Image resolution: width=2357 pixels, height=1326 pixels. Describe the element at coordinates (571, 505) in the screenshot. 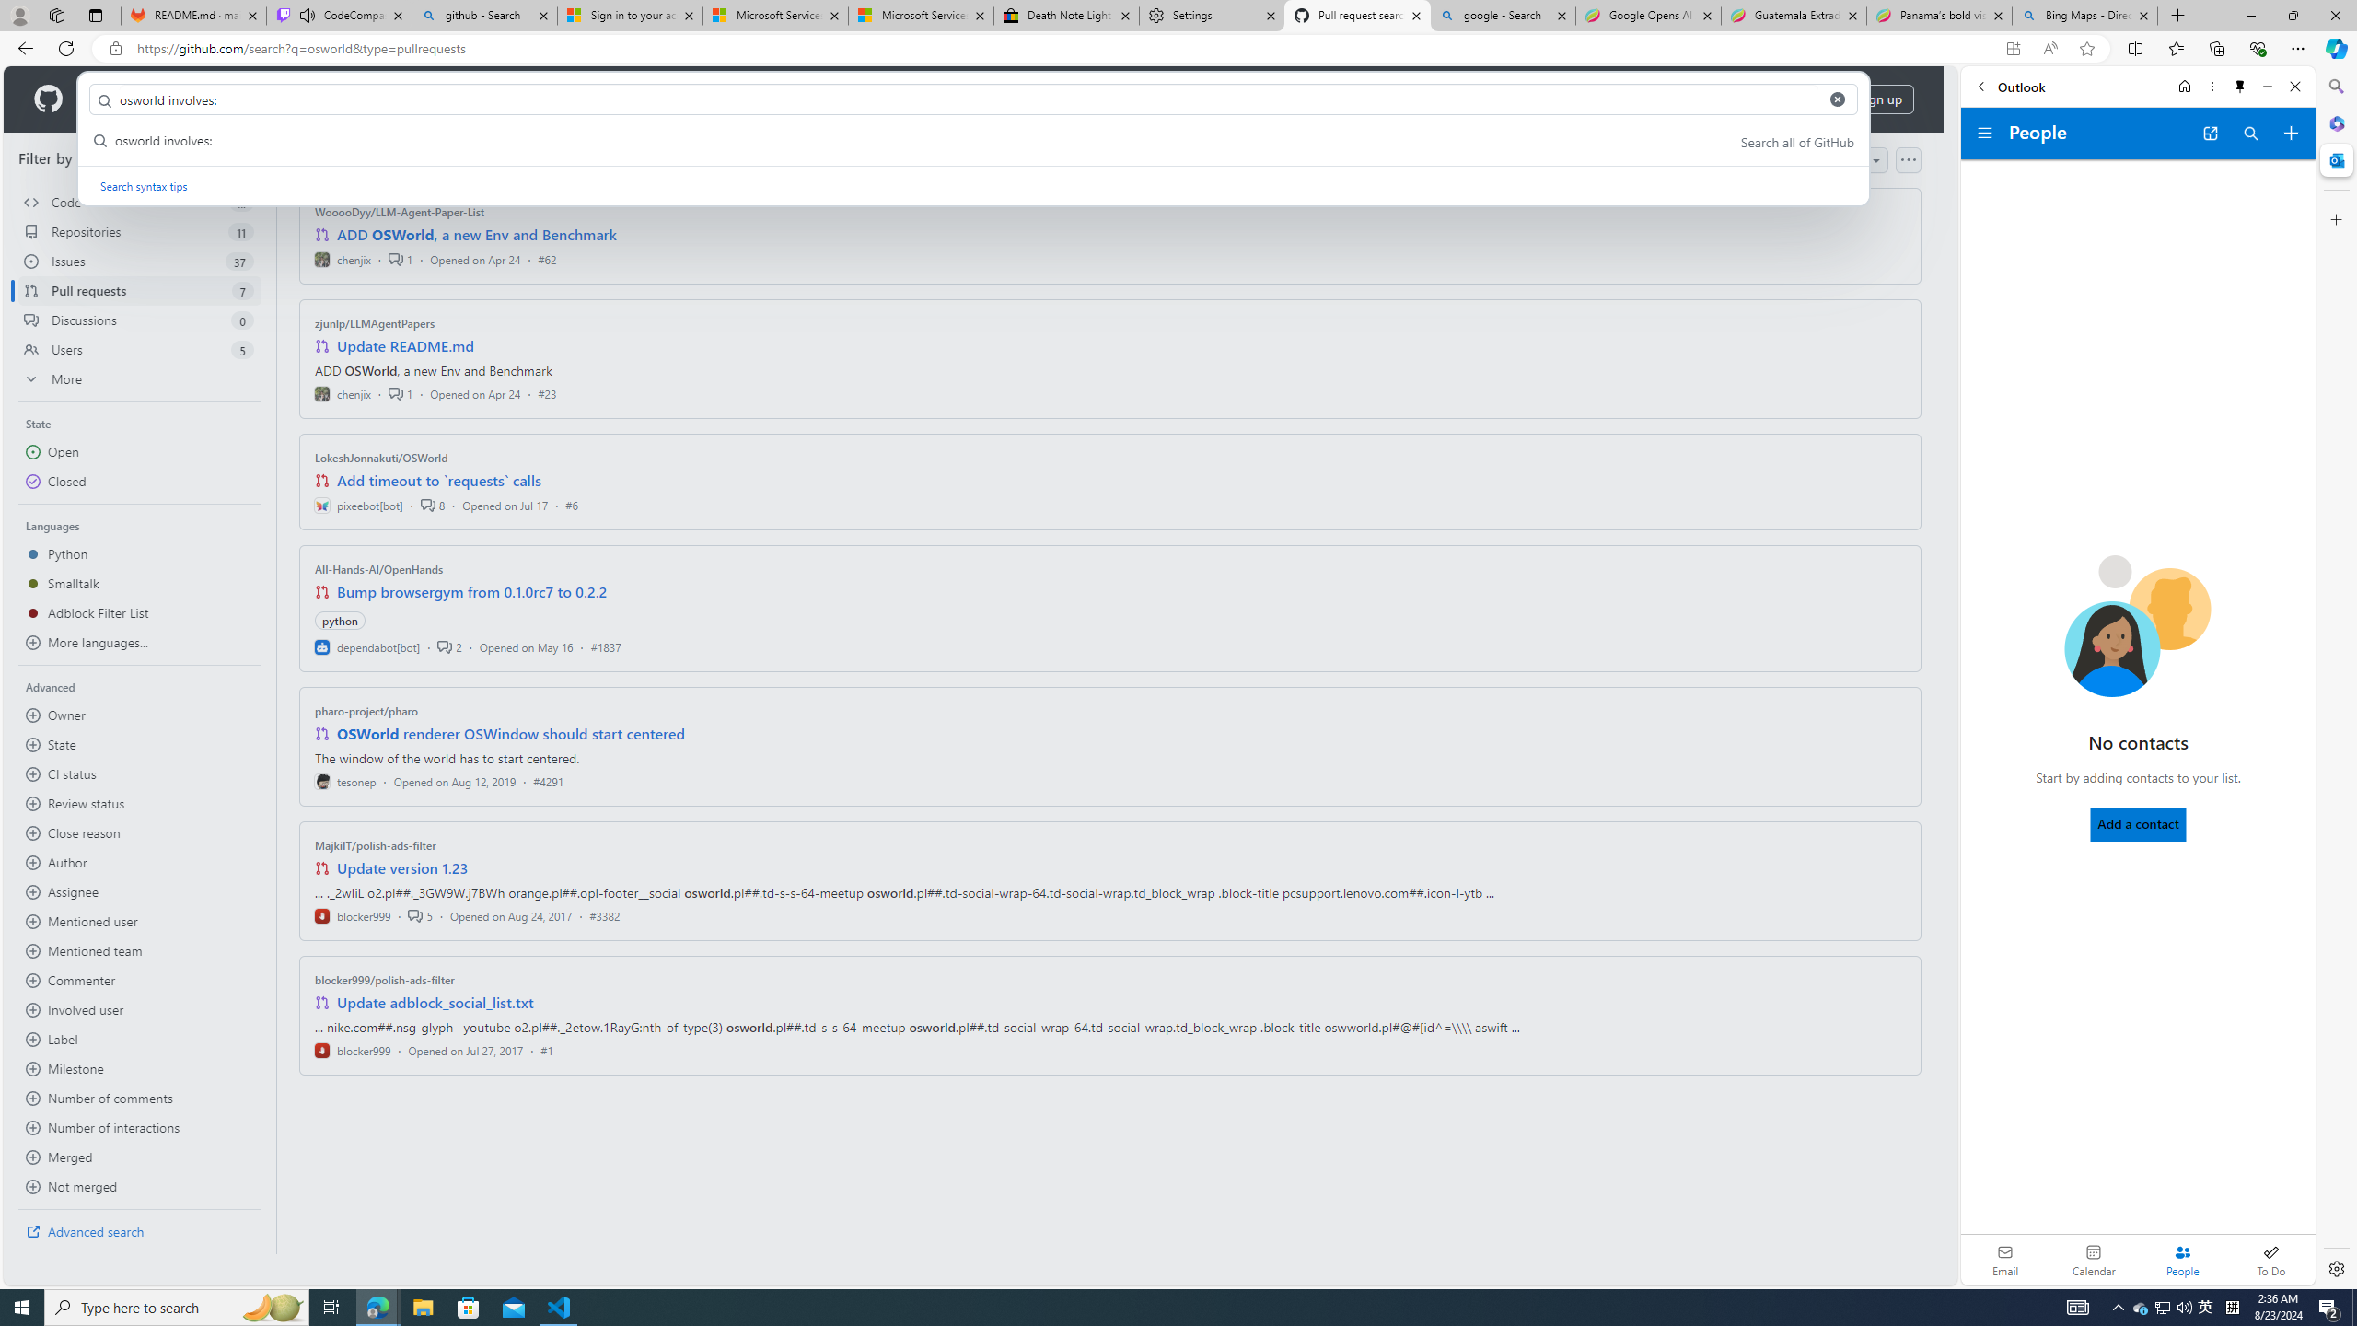

I see `#6` at that location.